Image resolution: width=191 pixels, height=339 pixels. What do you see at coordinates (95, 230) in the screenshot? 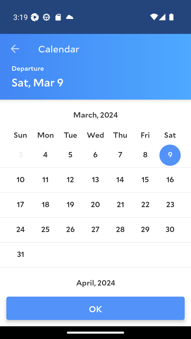
I see `27` at bounding box center [95, 230].